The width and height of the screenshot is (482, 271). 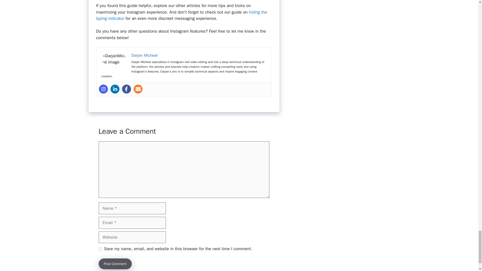 I want to click on hiding the typing indicator, so click(x=181, y=15).